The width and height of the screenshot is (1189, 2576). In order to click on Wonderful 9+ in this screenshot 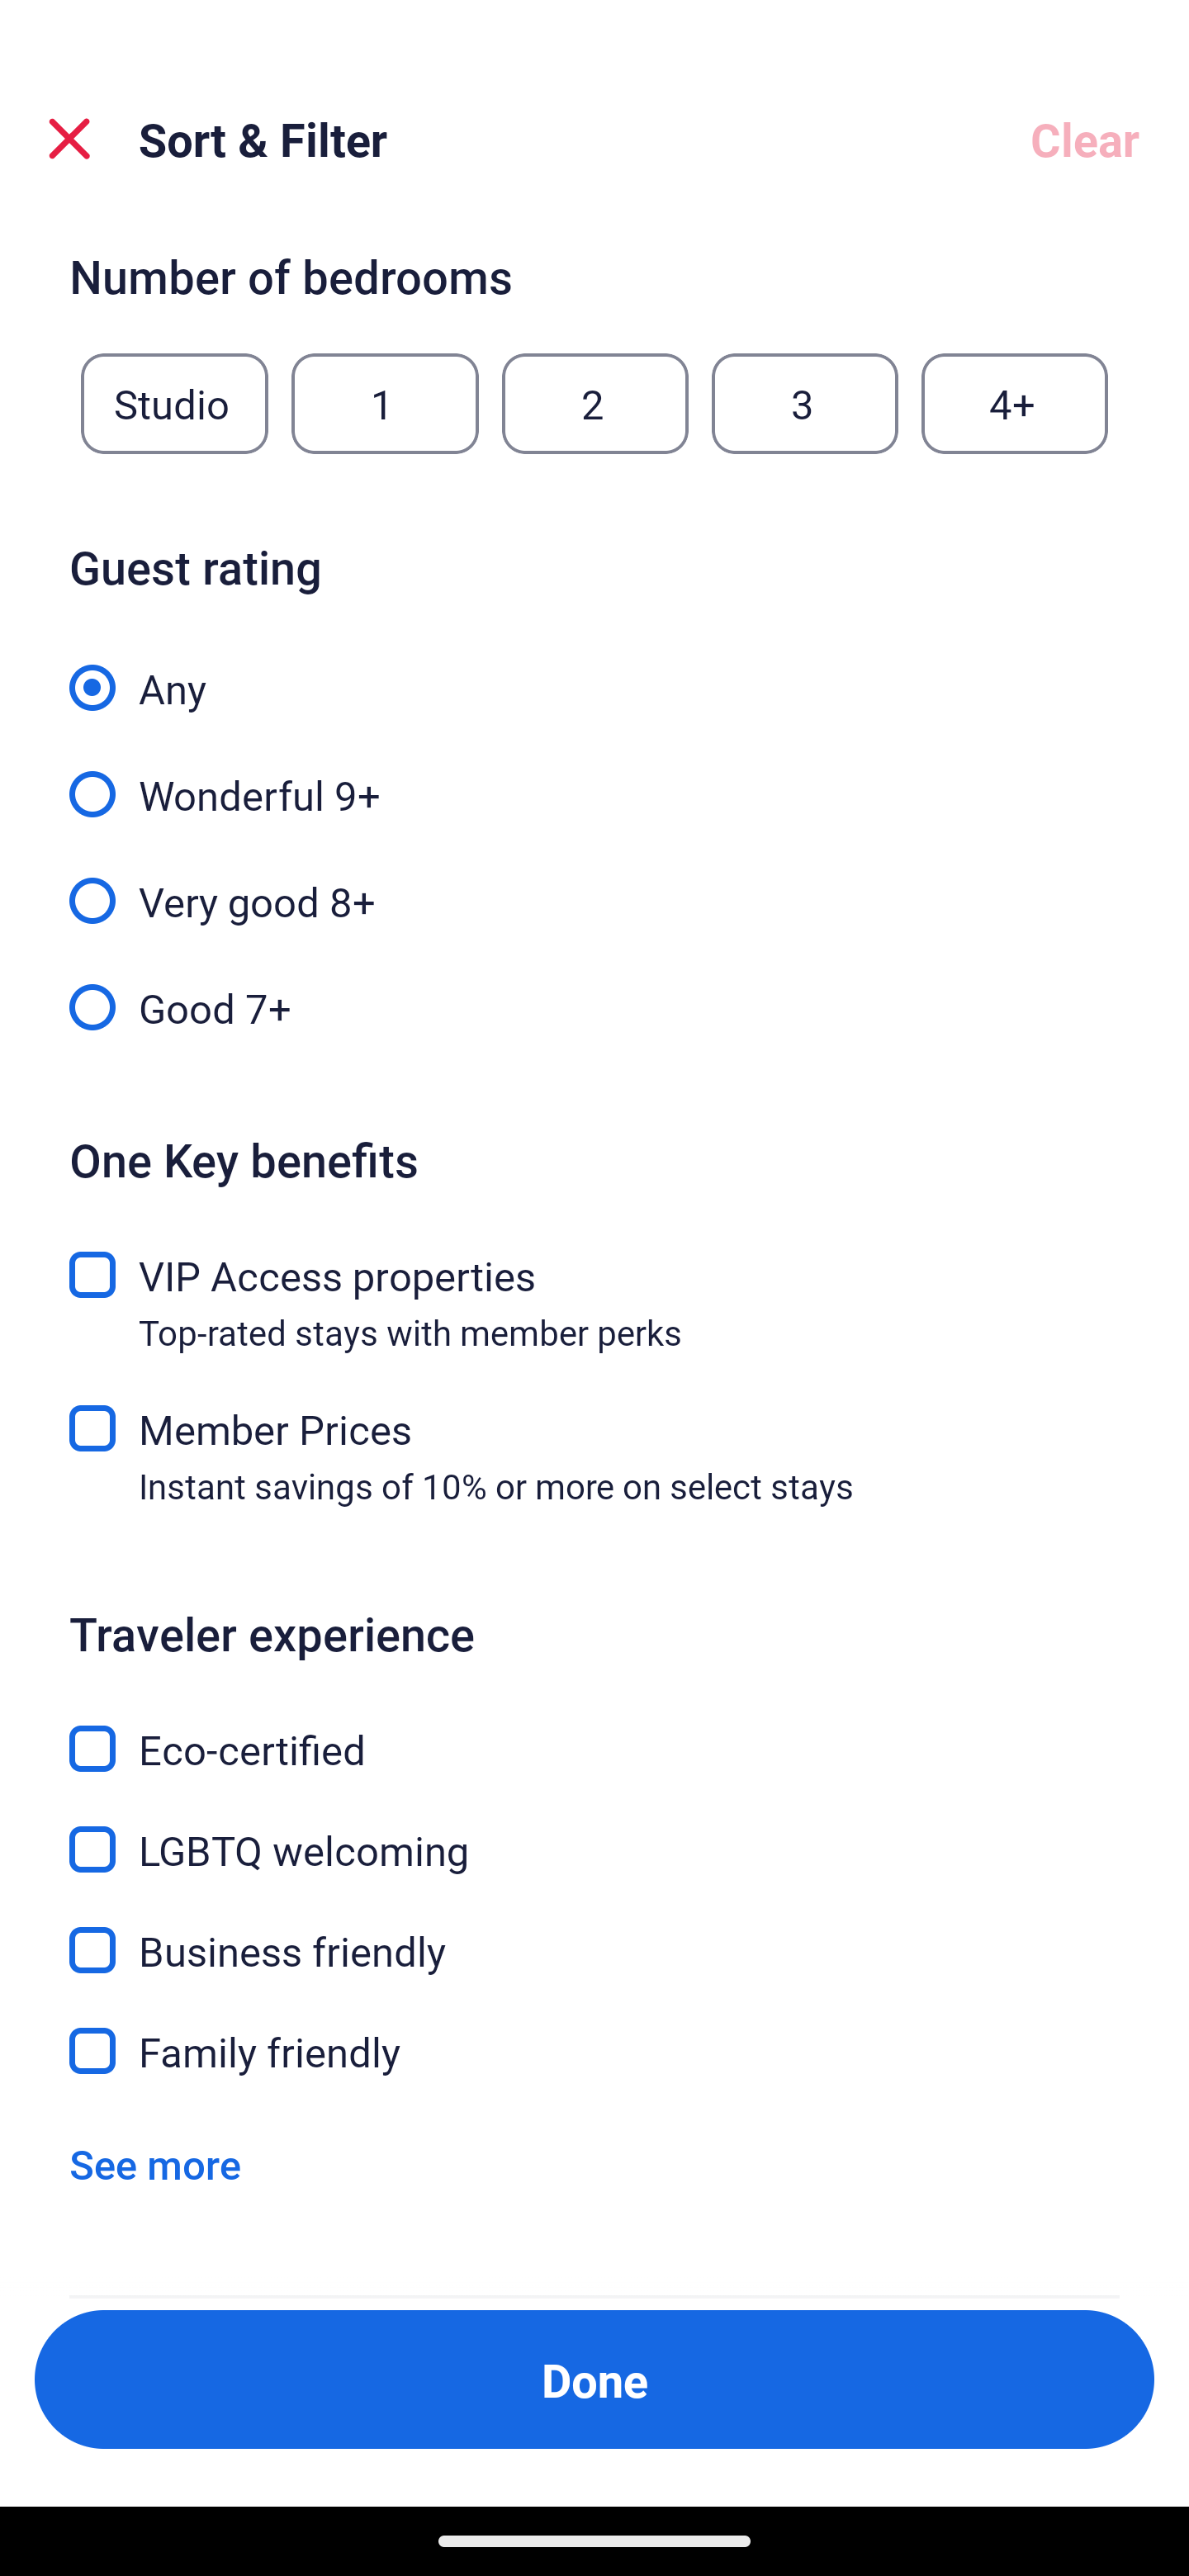, I will do `click(594, 776)`.